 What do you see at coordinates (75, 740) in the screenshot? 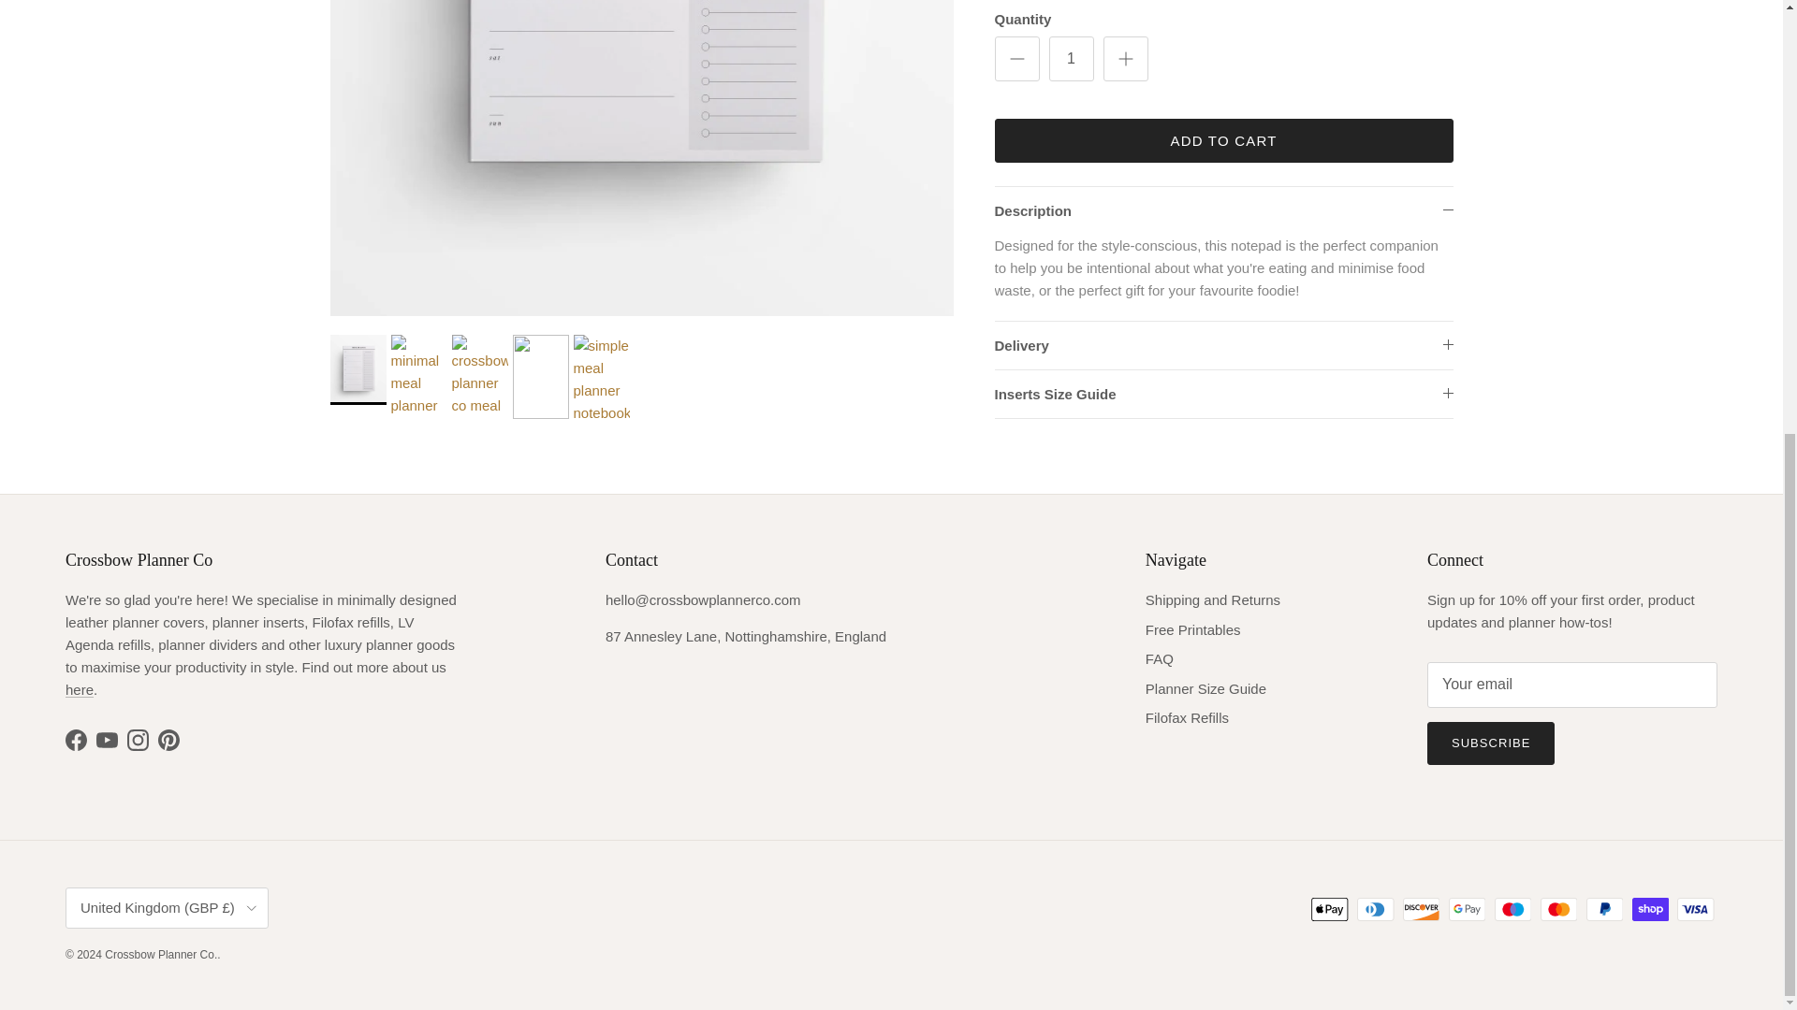
I see `Crossbow Planner Co. on Facebook` at bounding box center [75, 740].